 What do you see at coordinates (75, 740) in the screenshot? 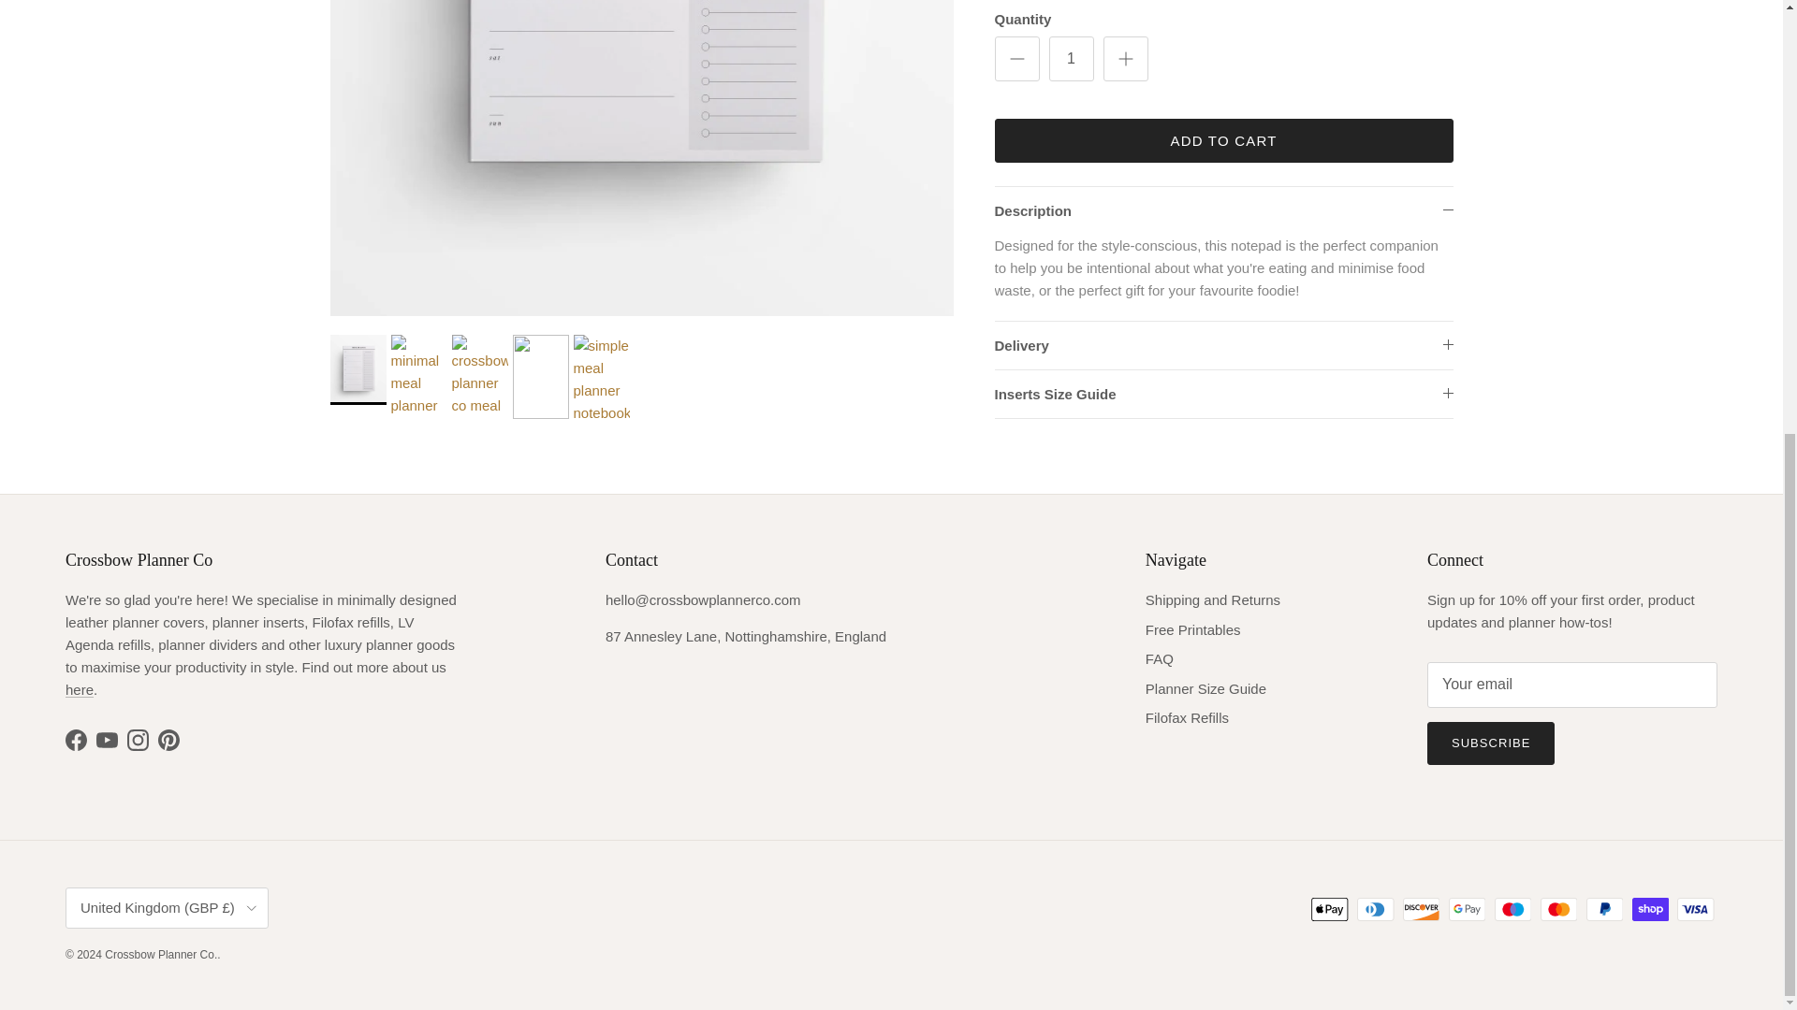
I see `Crossbow Planner Co. on Facebook` at bounding box center [75, 740].